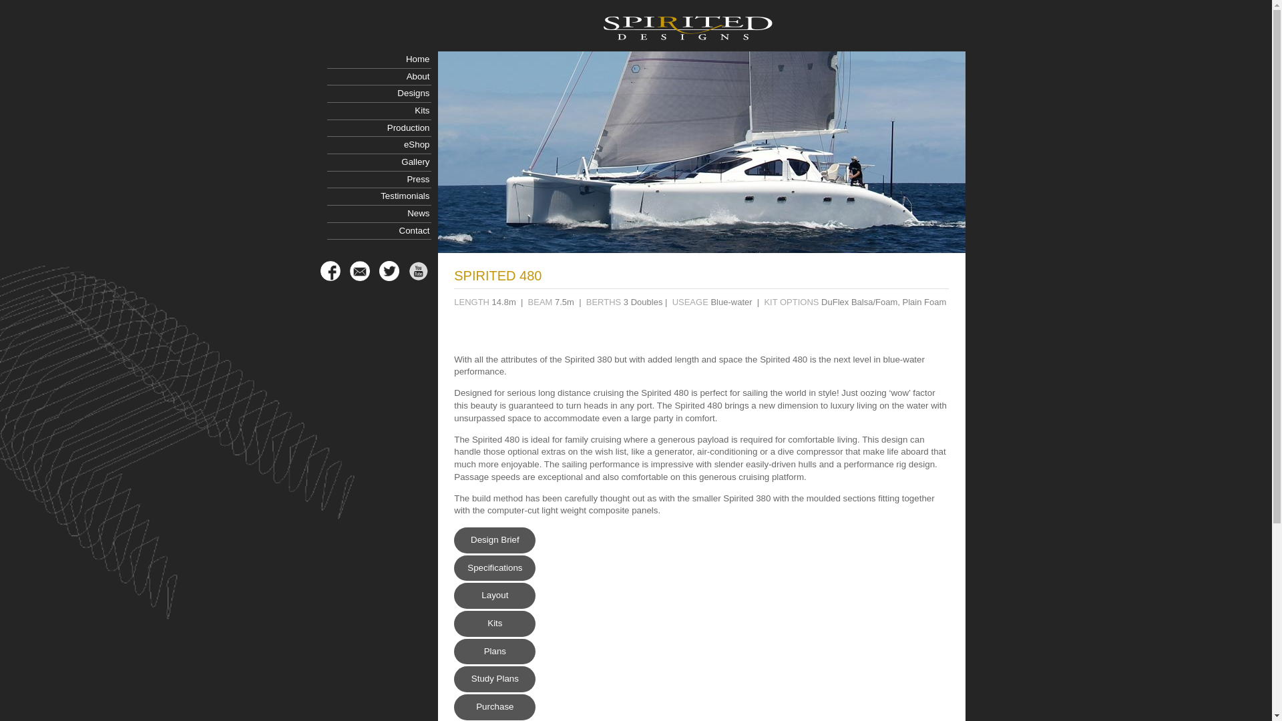 This screenshot has height=721, width=1282. I want to click on Testimonials, so click(379, 196).